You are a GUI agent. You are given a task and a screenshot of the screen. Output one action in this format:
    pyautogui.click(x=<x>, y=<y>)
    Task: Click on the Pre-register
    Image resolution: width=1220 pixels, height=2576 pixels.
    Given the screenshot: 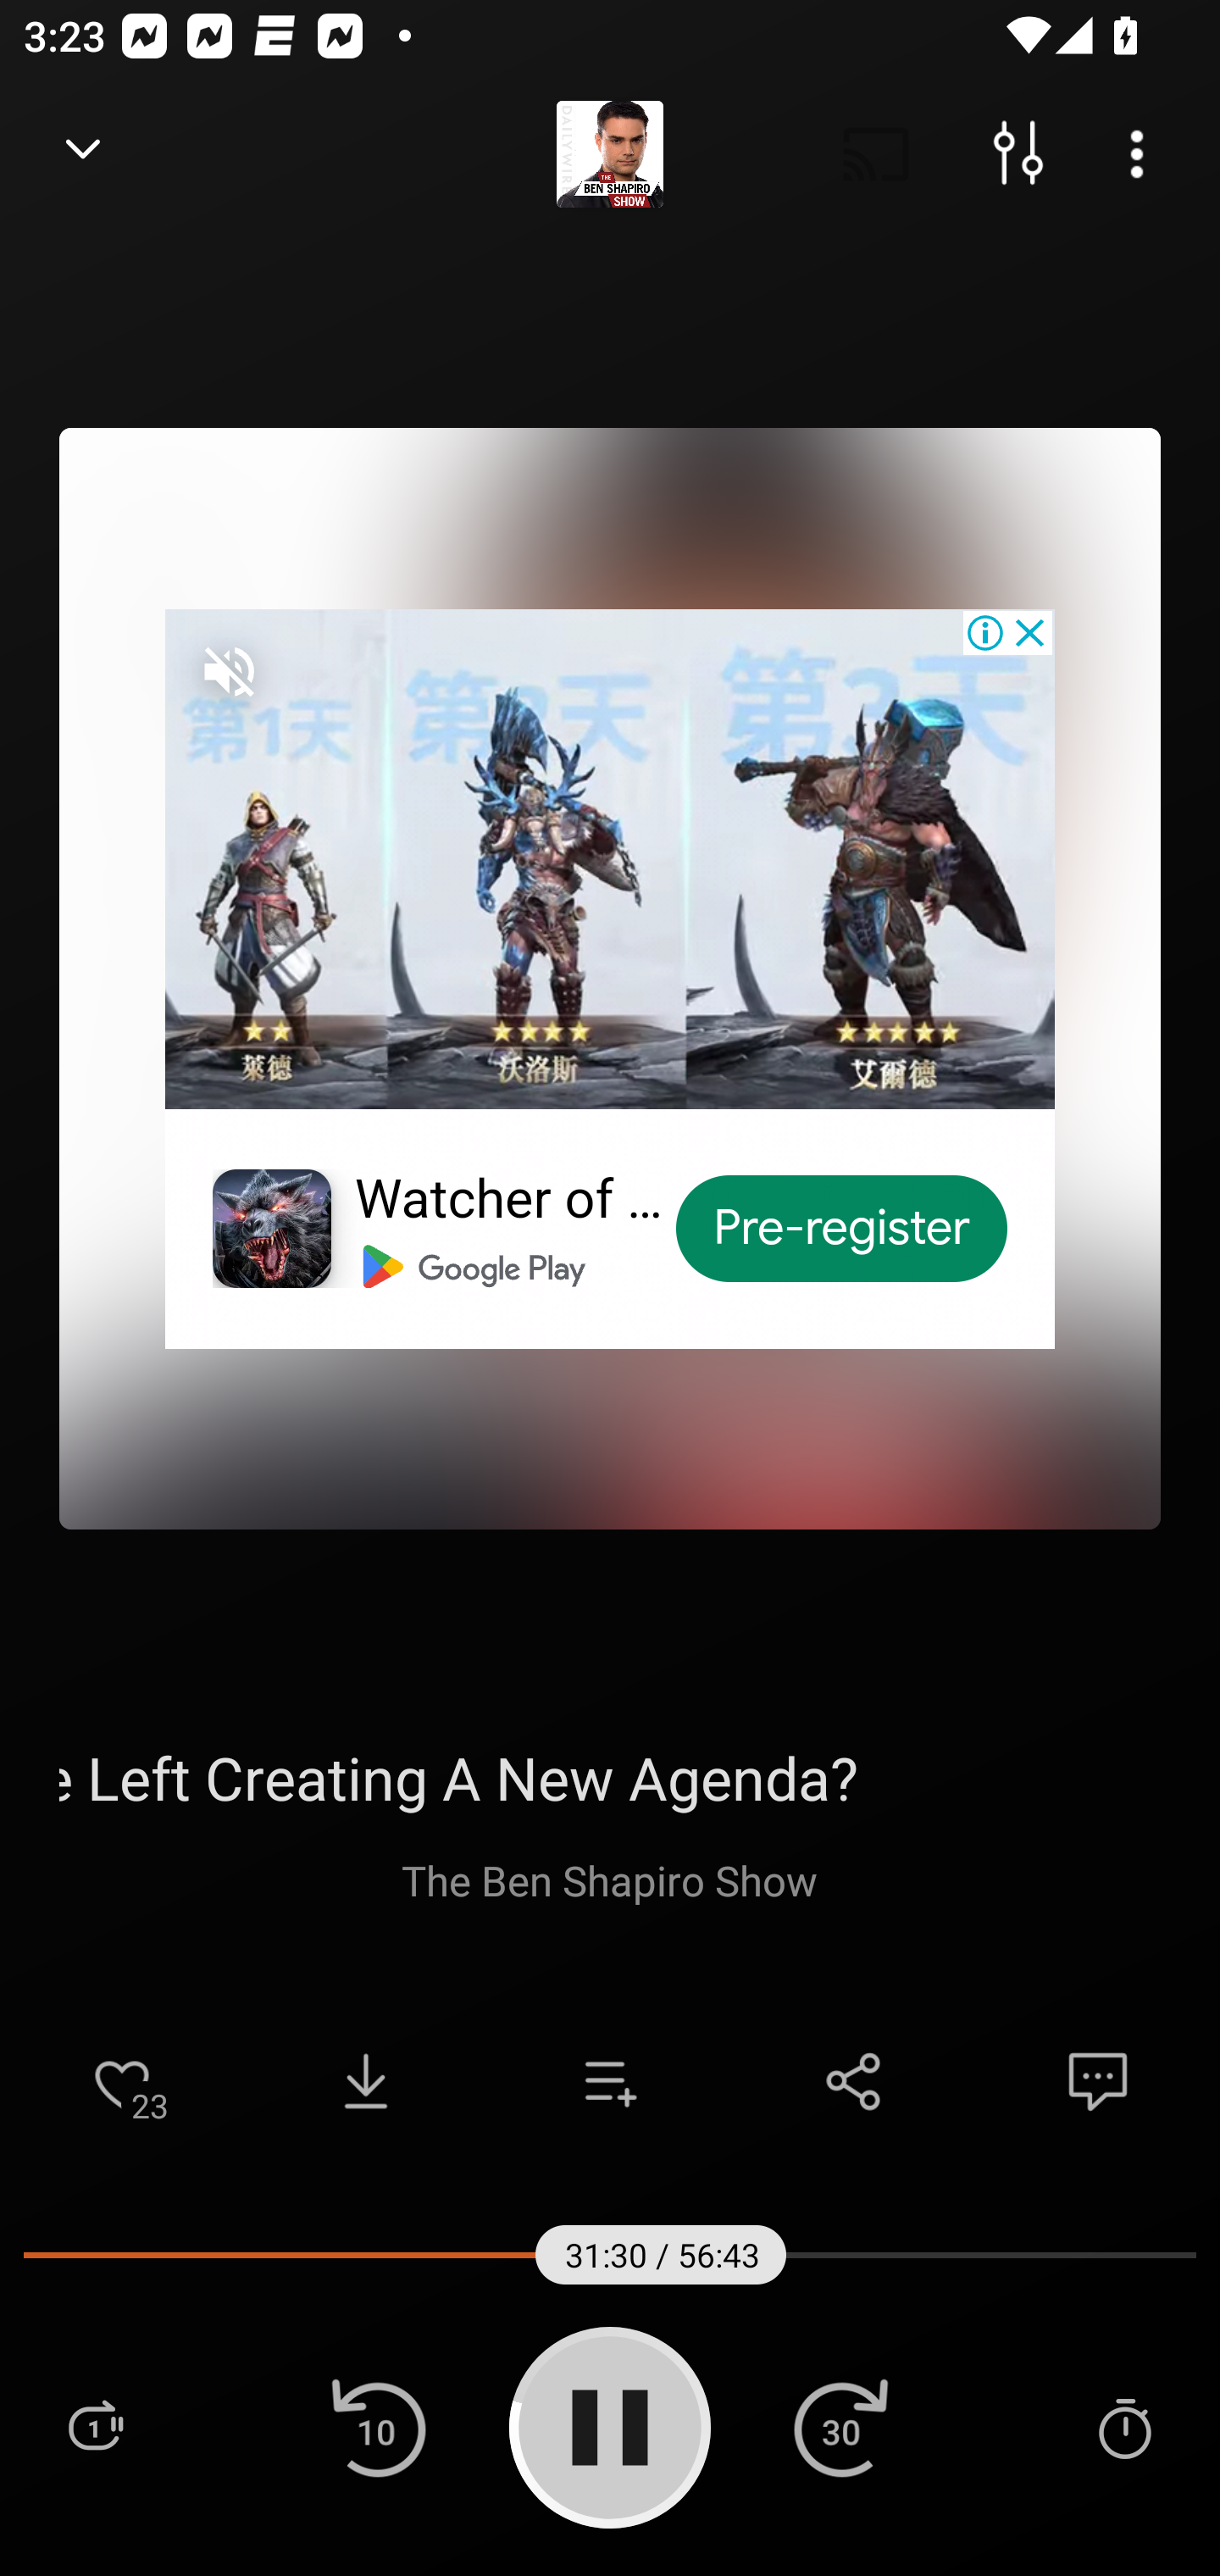 What is the action you would take?
    pyautogui.click(x=842, y=1229)
    